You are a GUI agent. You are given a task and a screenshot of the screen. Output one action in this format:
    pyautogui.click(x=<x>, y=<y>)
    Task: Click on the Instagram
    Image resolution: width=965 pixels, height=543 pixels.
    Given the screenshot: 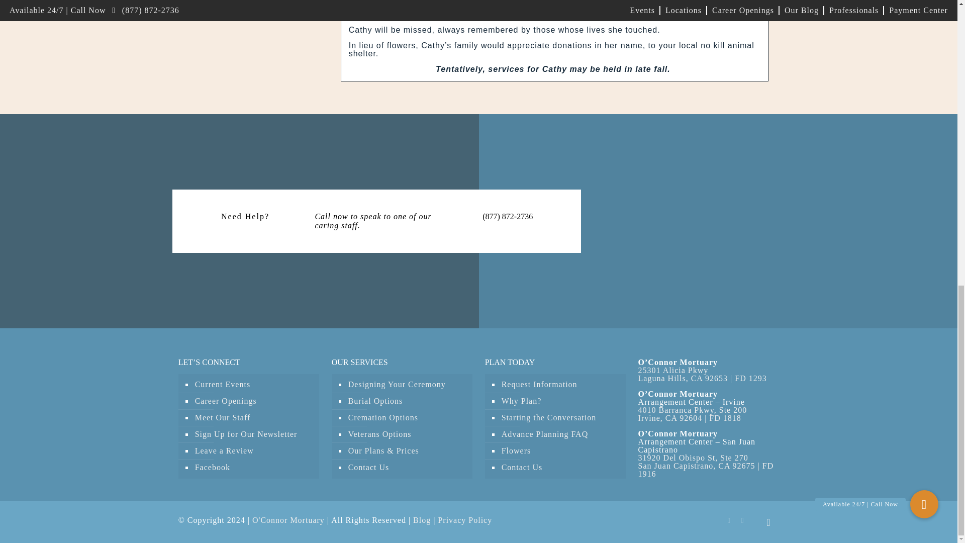 What is the action you would take?
    pyautogui.click(x=742, y=520)
    